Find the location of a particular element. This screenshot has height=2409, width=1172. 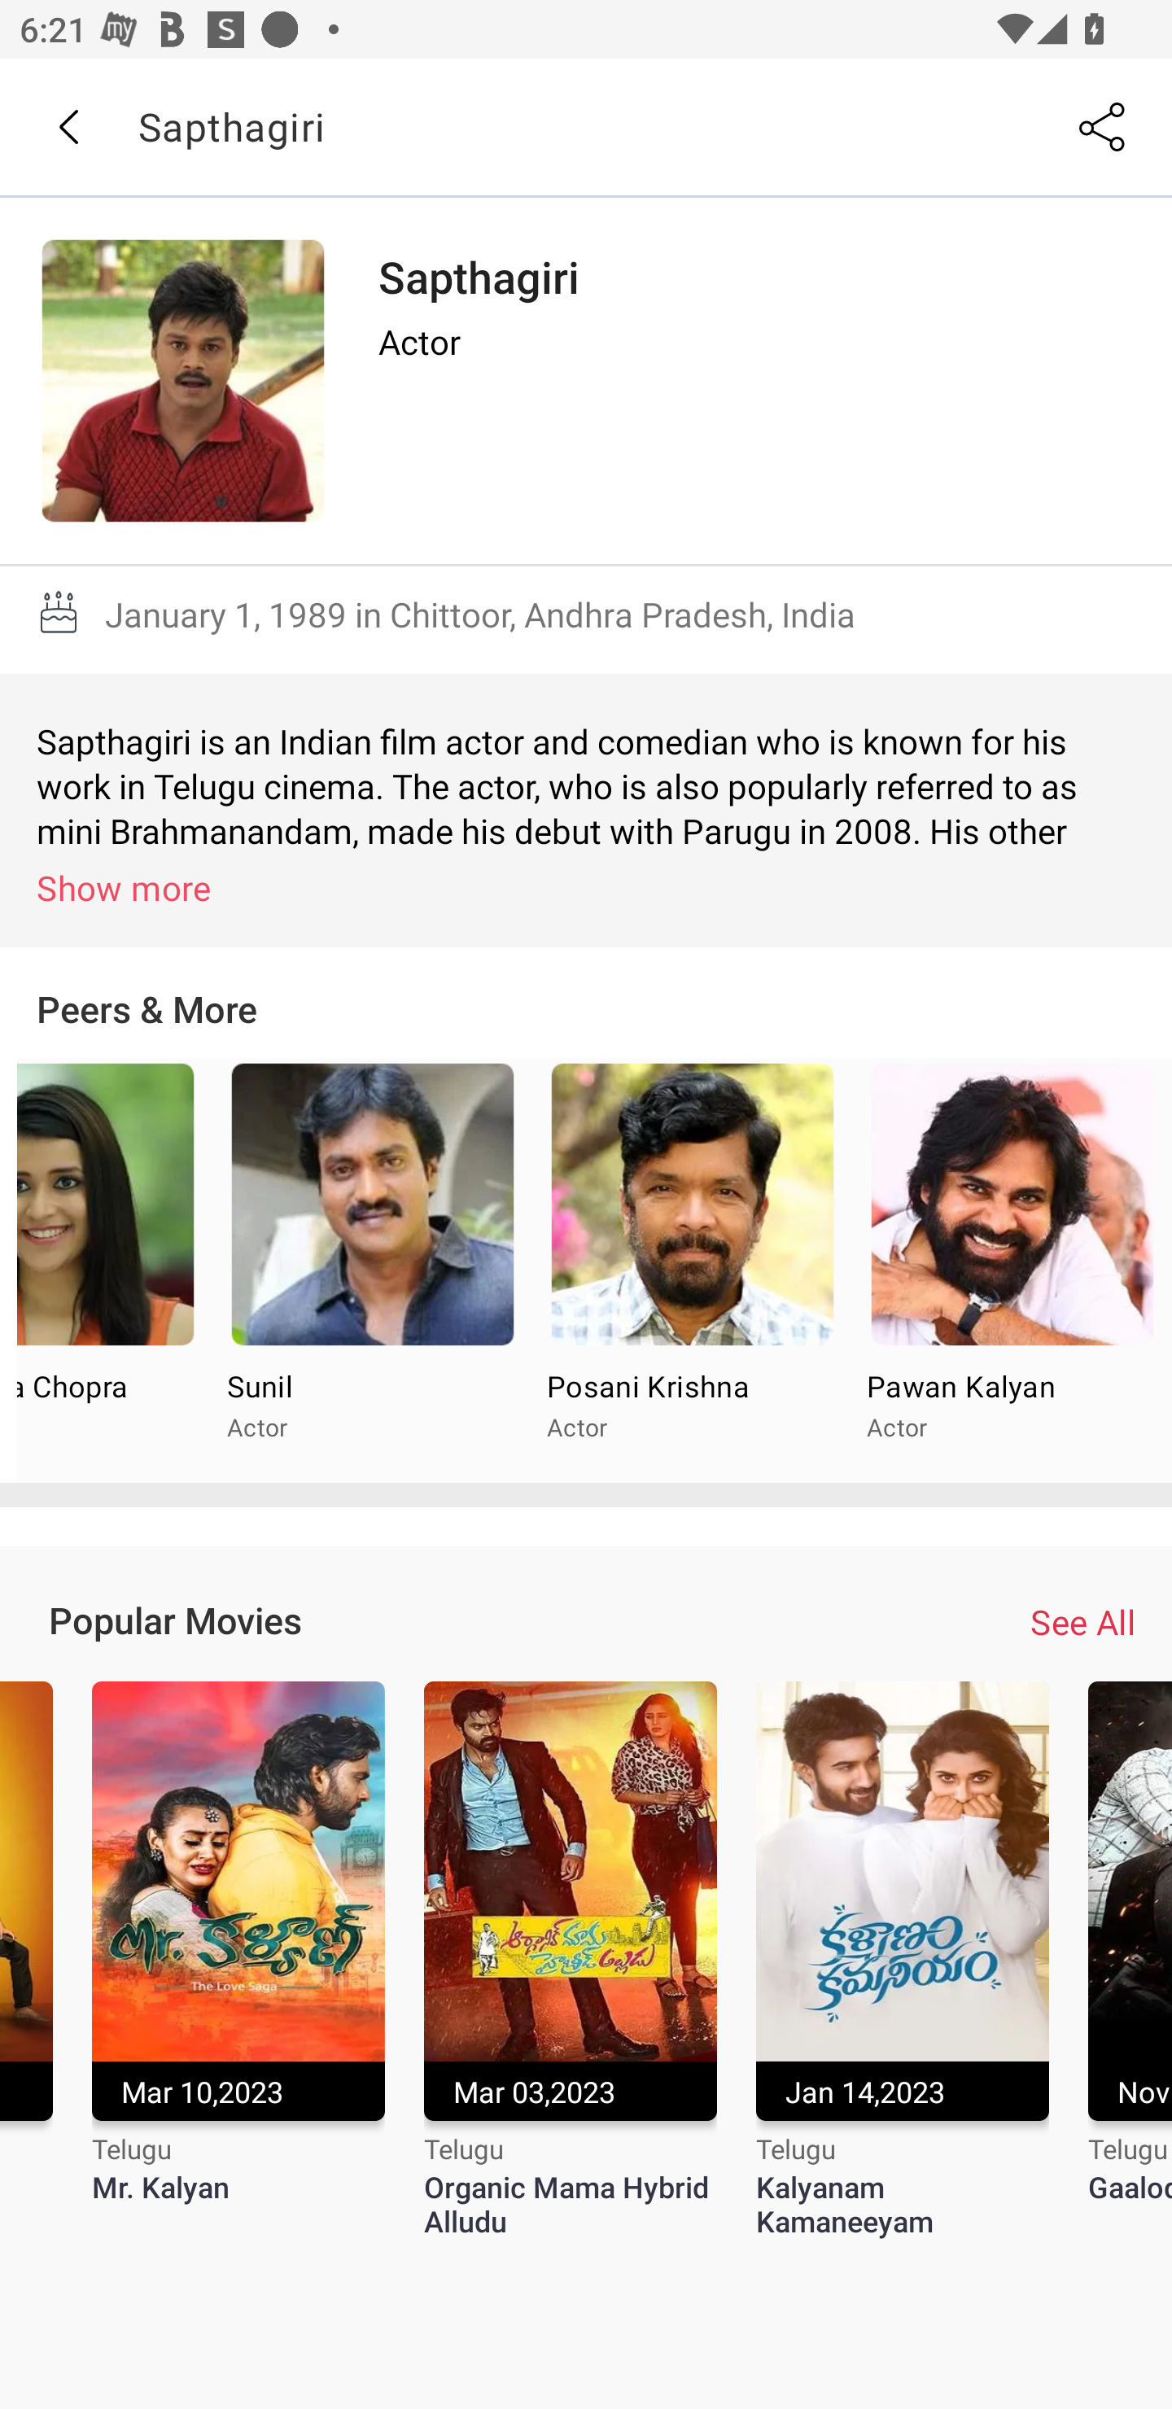

Mar 03,2023 Telugu Organic Mama Hybrid Alludu is located at coordinates (571, 1961).